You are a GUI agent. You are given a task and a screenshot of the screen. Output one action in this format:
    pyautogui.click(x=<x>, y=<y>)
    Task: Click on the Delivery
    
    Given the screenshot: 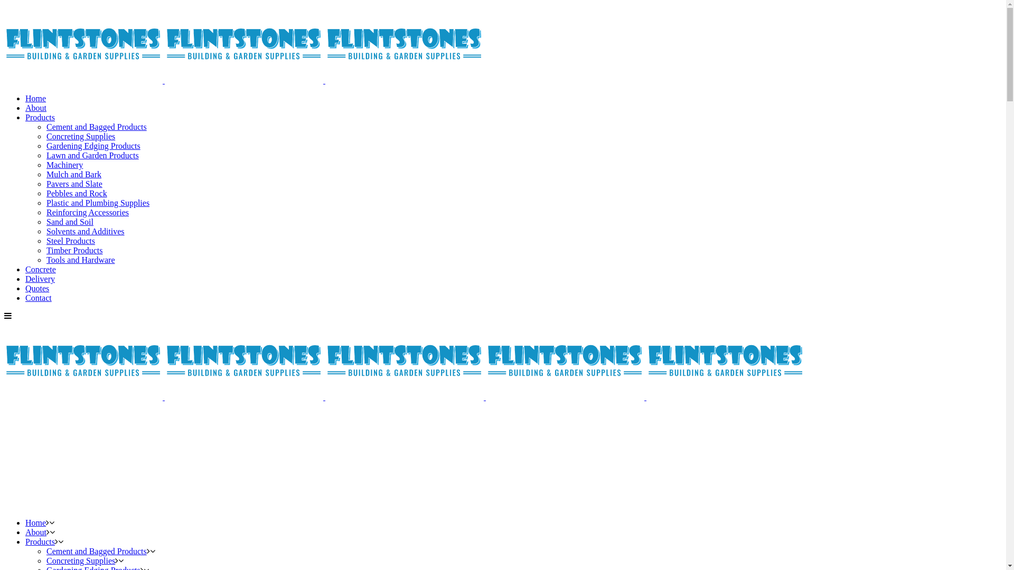 What is the action you would take?
    pyautogui.click(x=40, y=279)
    